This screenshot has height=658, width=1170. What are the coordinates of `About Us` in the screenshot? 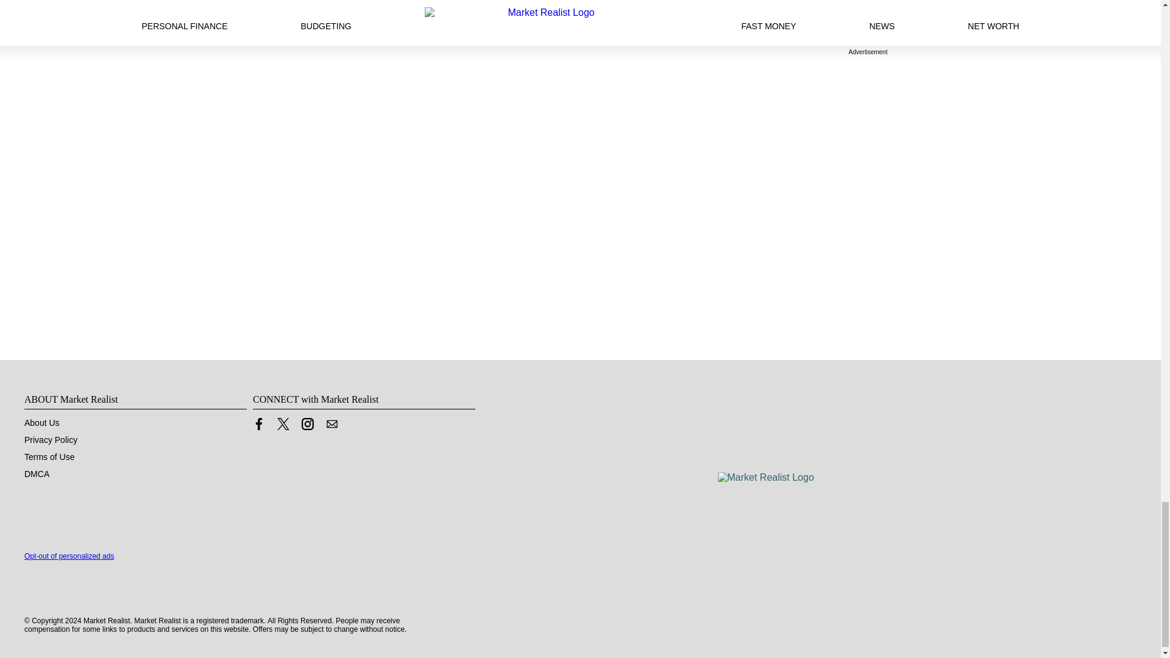 It's located at (41, 423).